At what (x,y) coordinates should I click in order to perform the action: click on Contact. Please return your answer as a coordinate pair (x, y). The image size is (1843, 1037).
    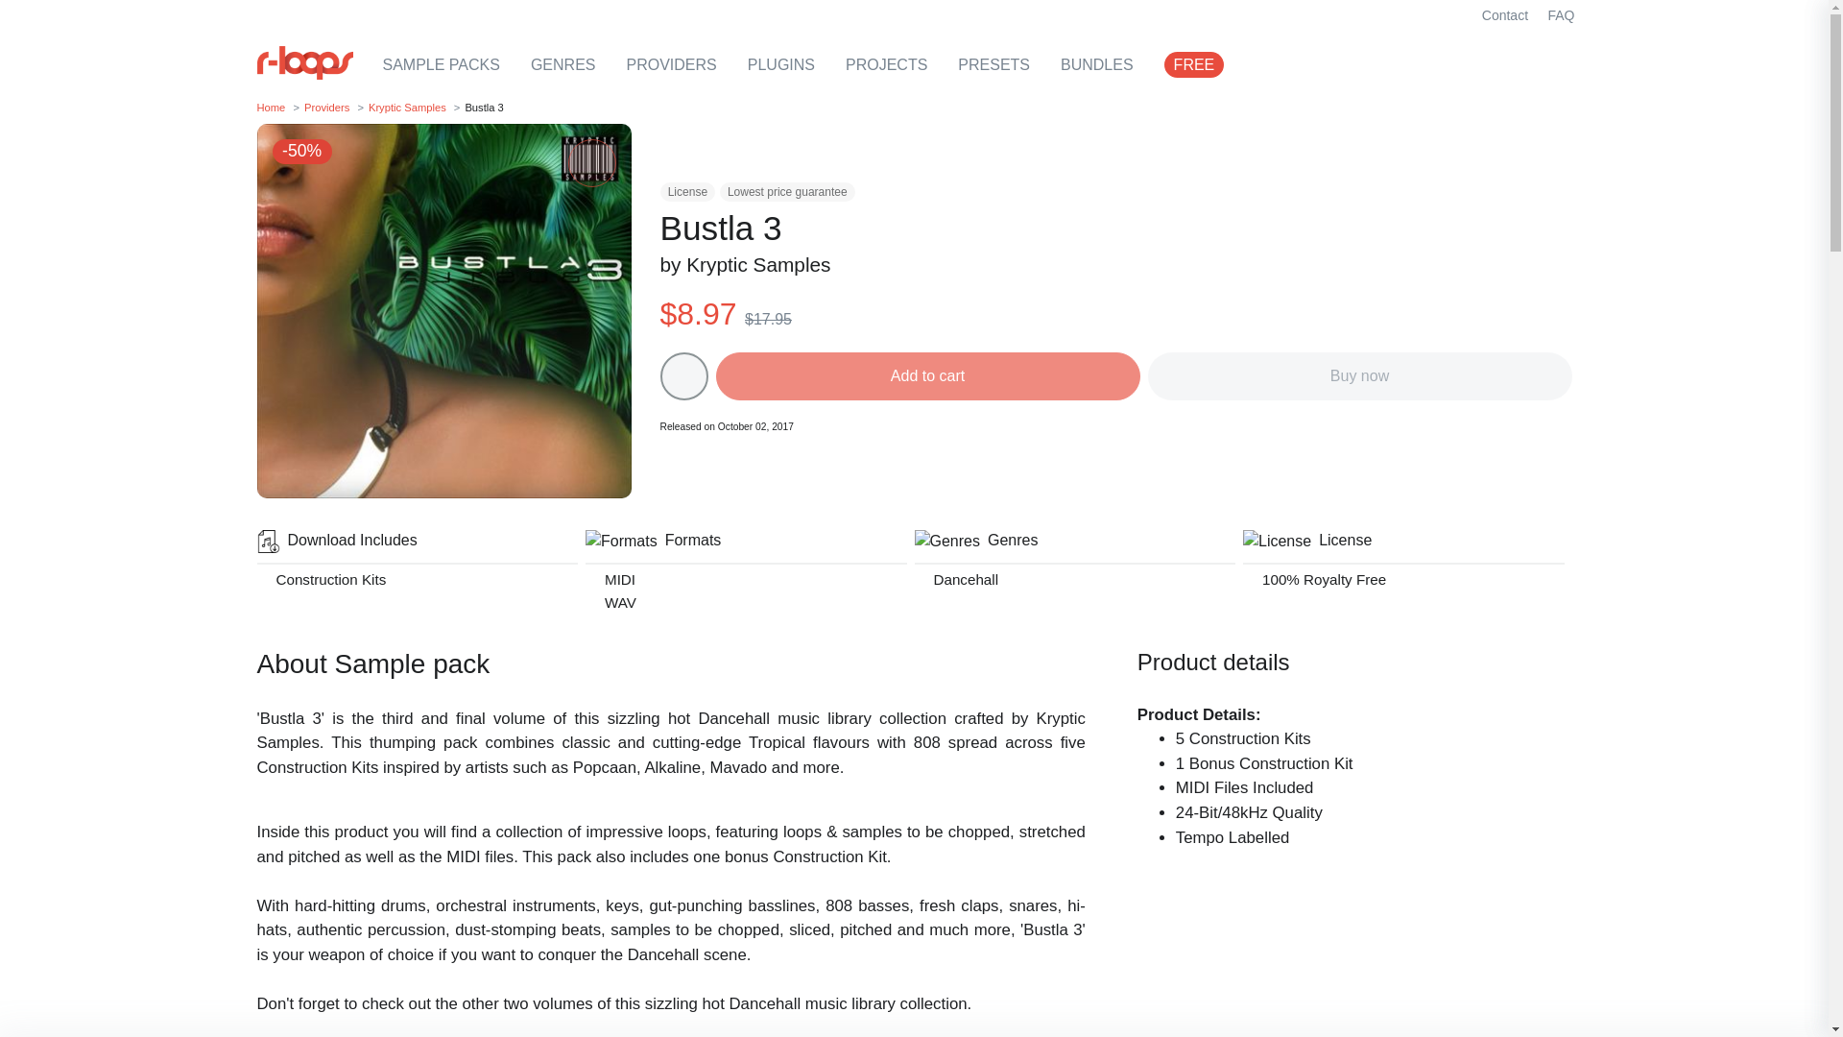
    Looking at the image, I should click on (1505, 14).